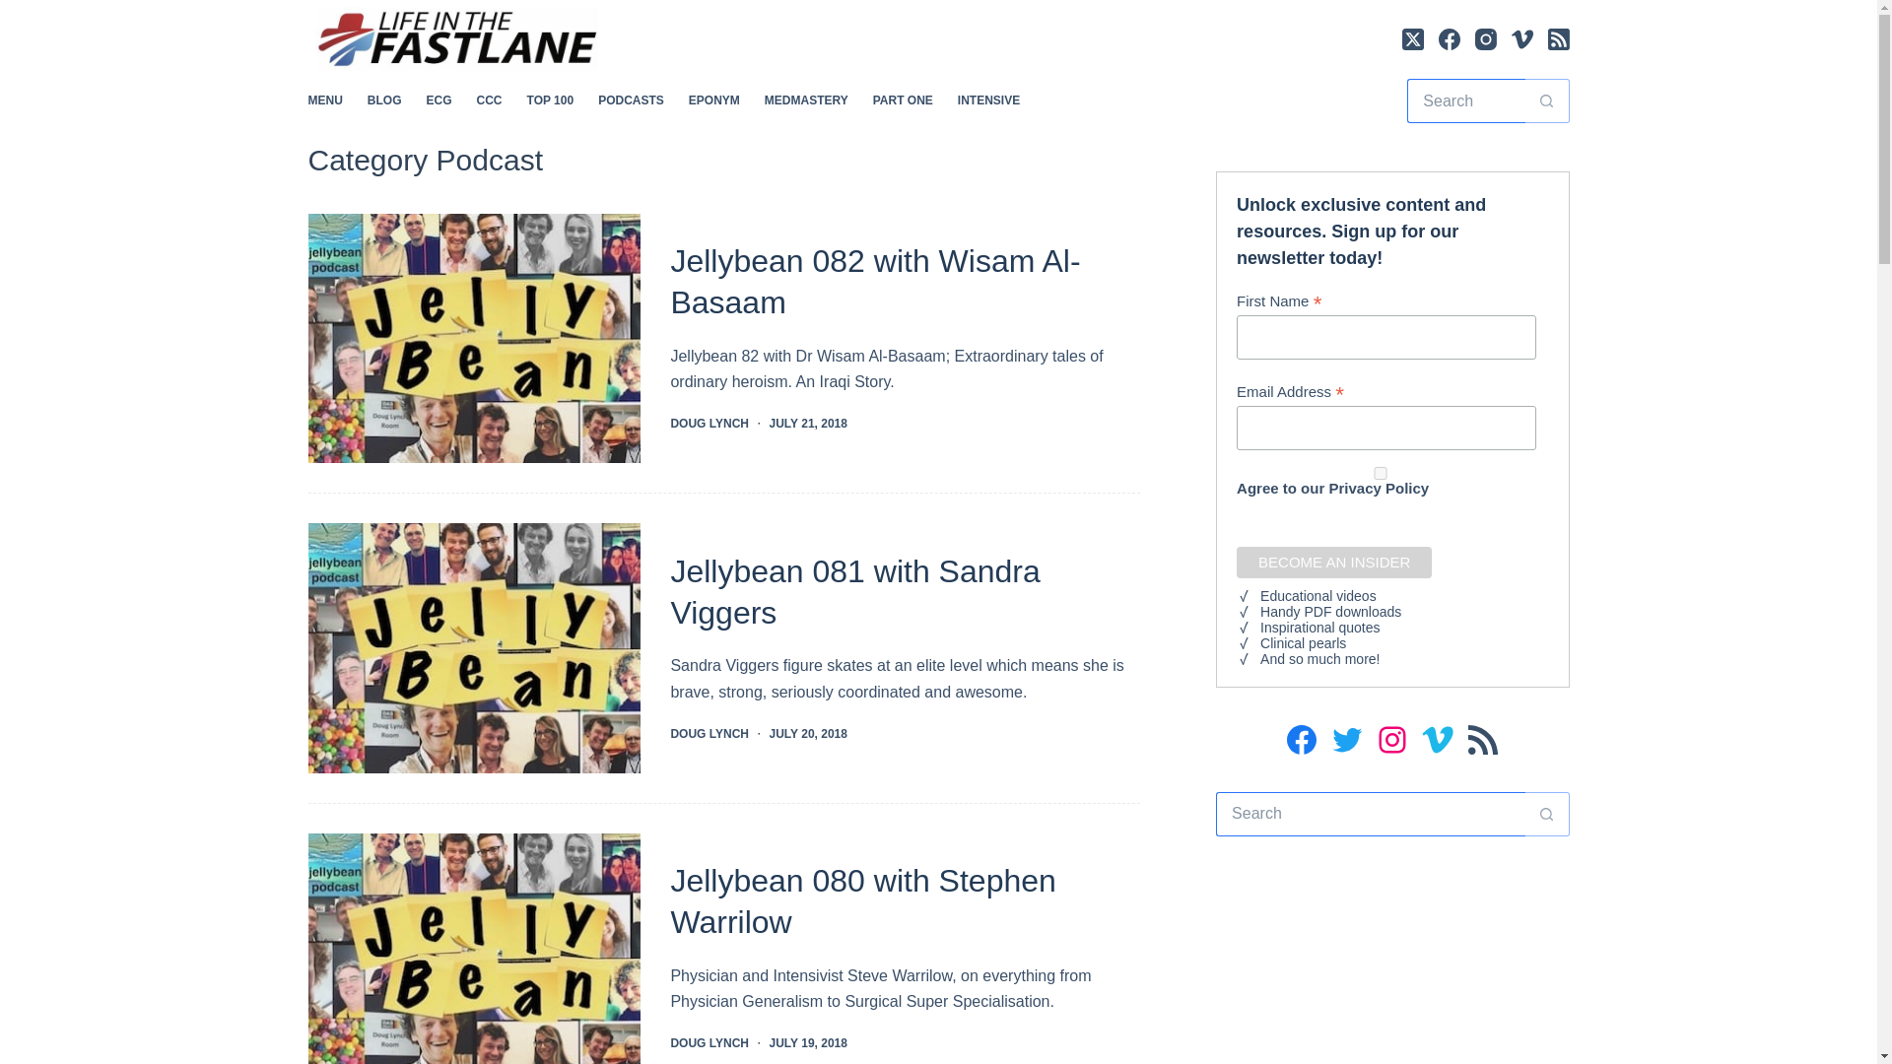 This screenshot has height=1064, width=1892. I want to click on Y, so click(1381, 473).